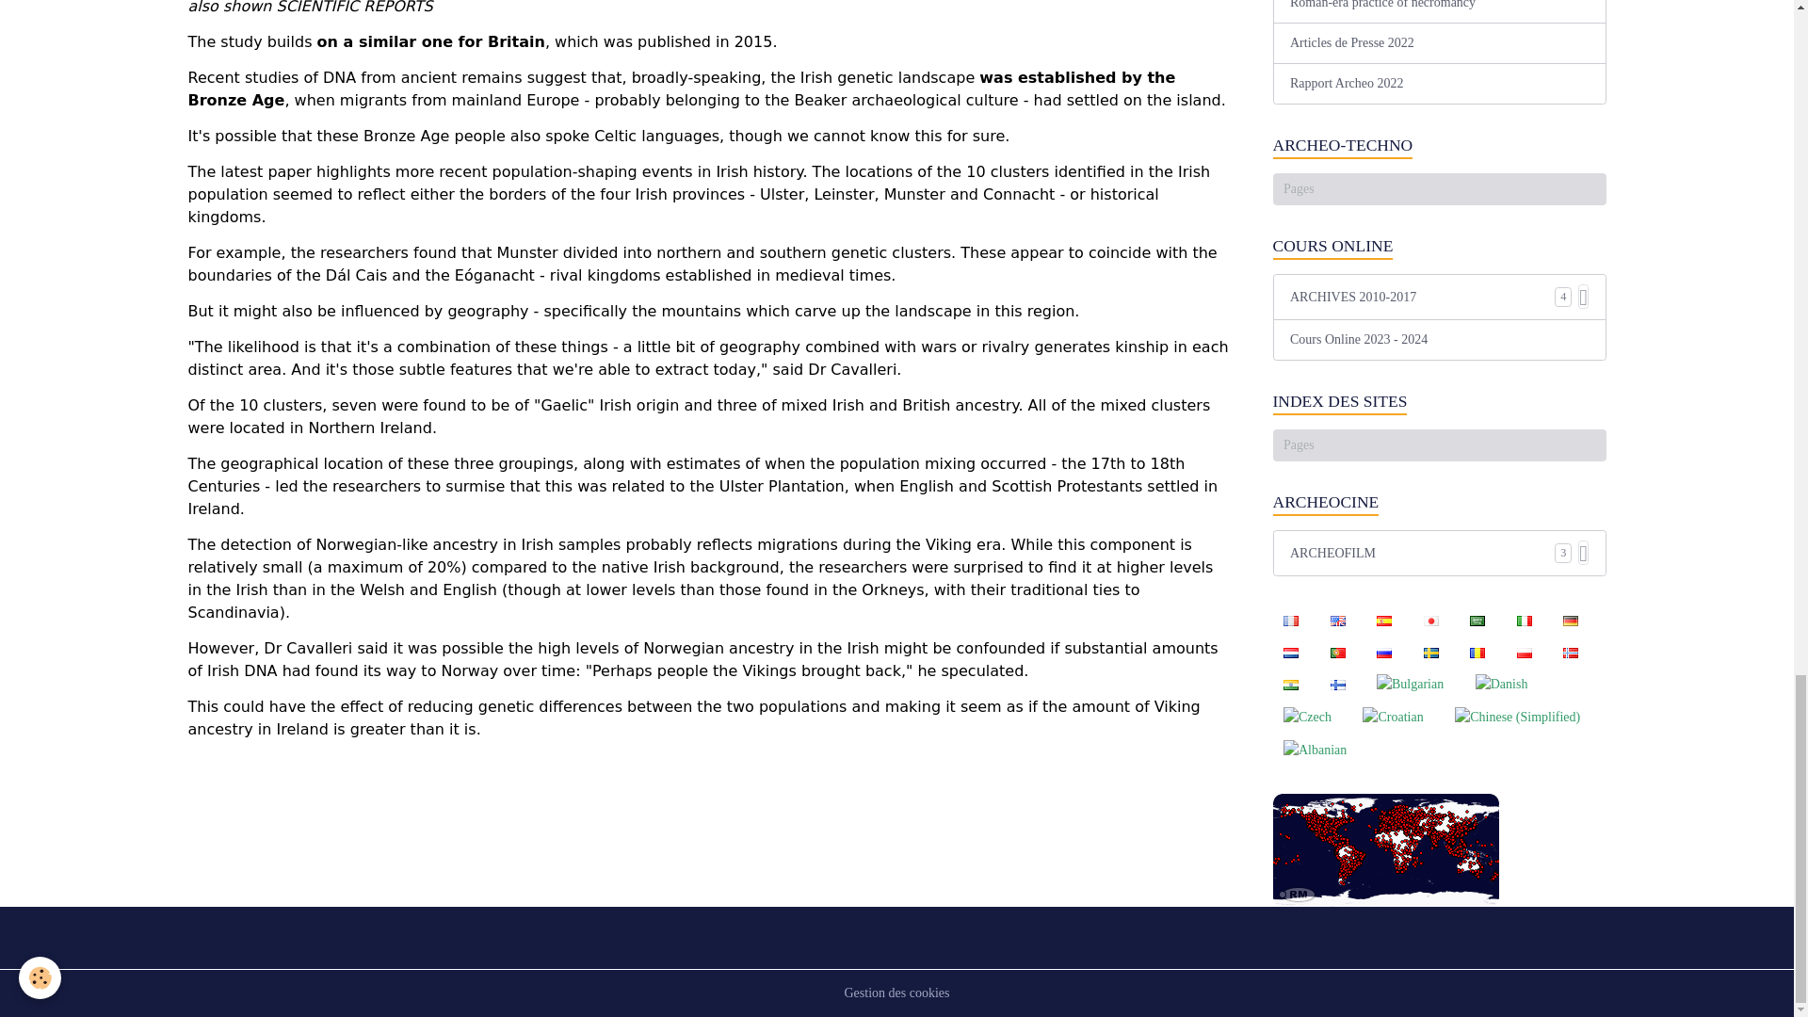 The width and height of the screenshot is (1808, 1017). Describe the element at coordinates (1307, 717) in the screenshot. I see `Czech` at that location.